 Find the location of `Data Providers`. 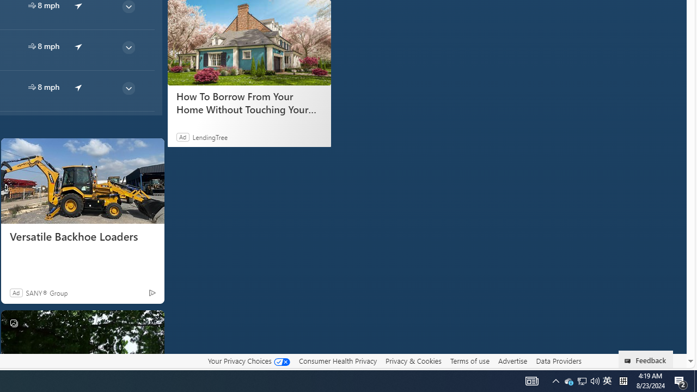

Data Providers is located at coordinates (559, 361).